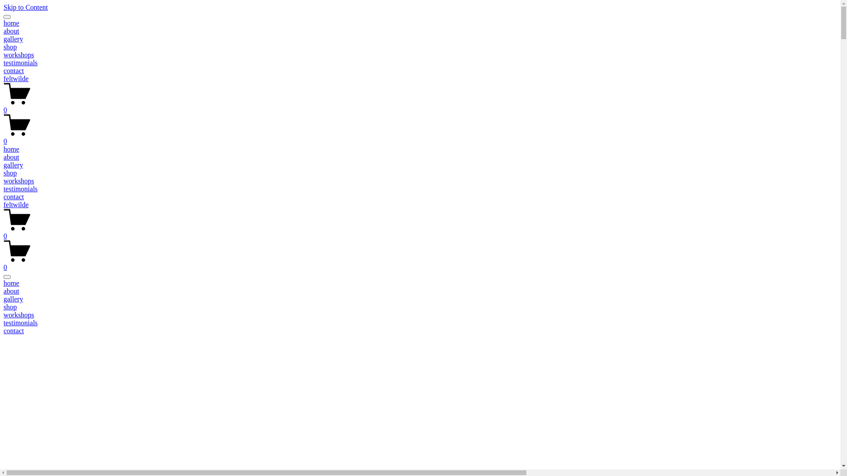 This screenshot has height=476, width=847. I want to click on home, so click(11, 149).